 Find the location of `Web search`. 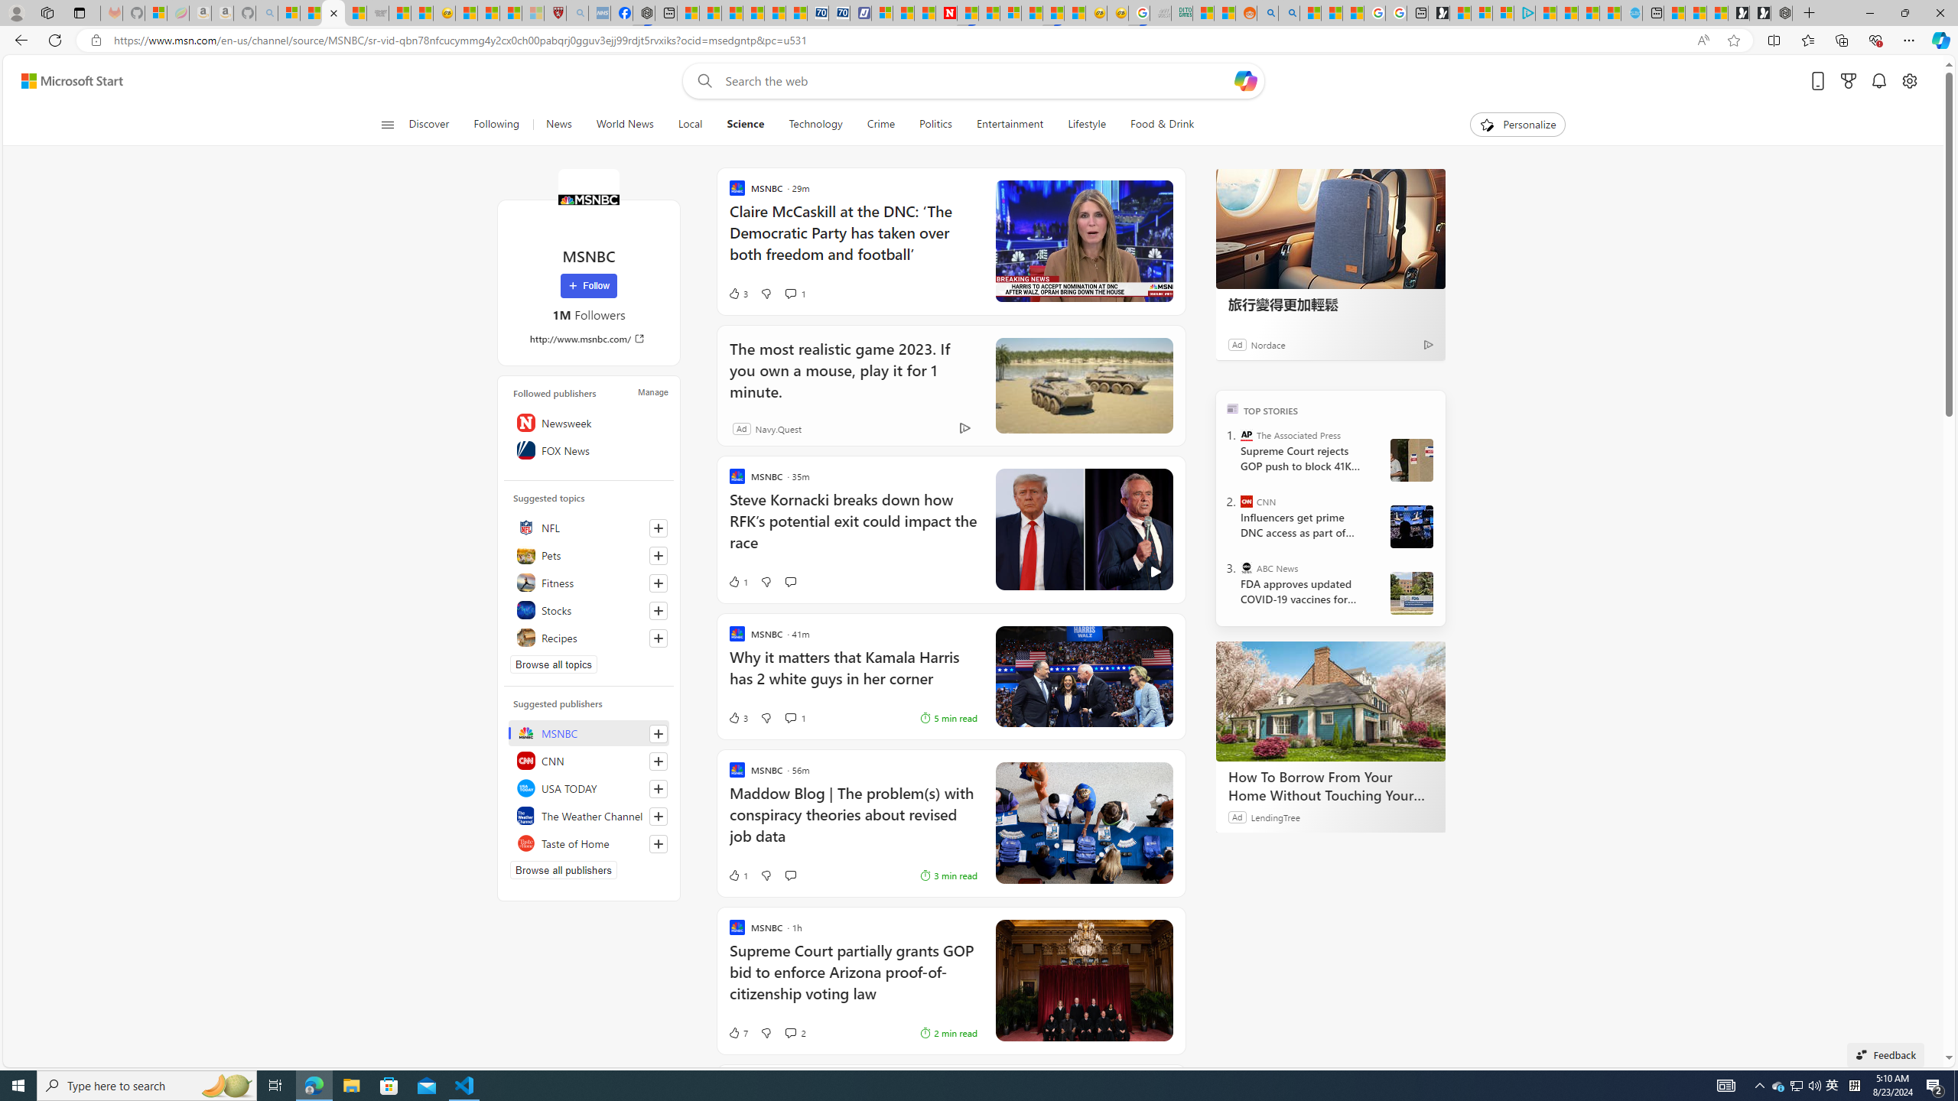

Web search is located at coordinates (701, 81).